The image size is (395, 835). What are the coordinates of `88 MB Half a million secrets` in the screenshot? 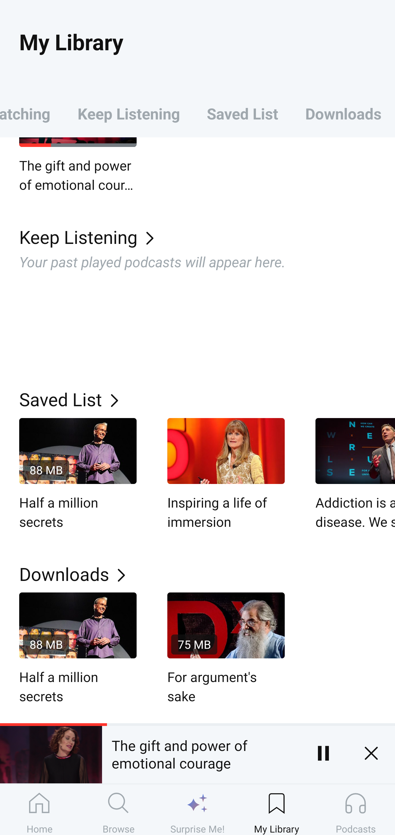 It's located at (78, 475).